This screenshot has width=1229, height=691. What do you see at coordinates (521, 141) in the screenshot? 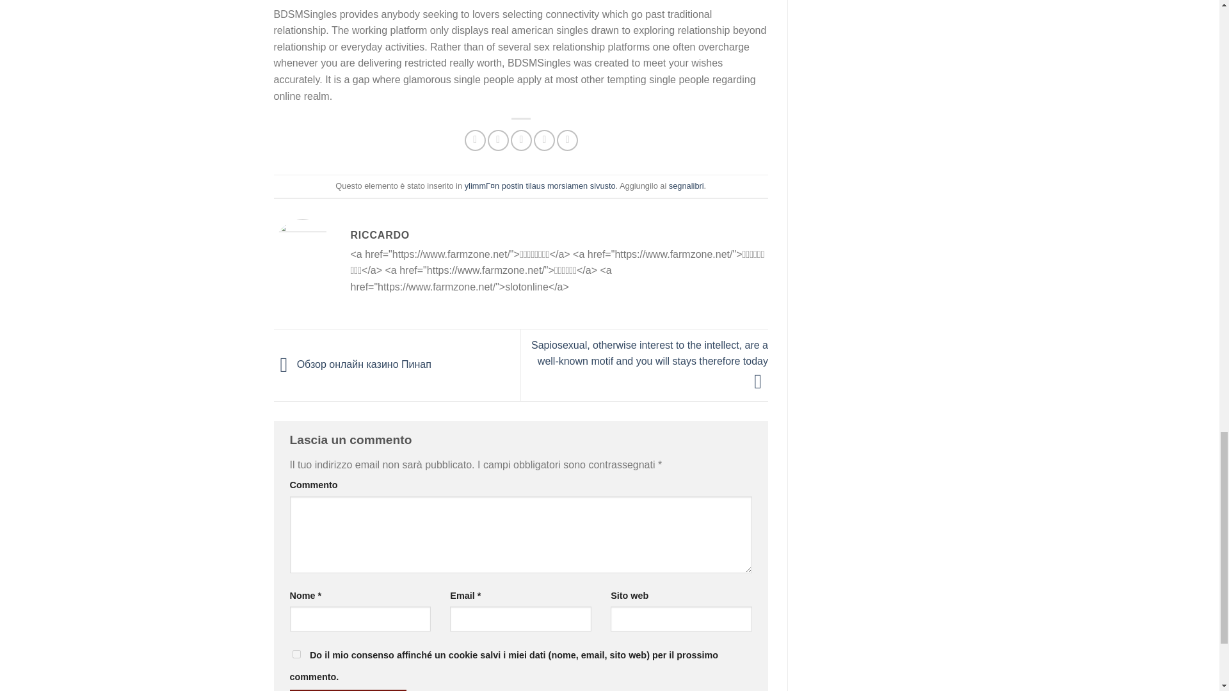
I see `Invia per email ad un Amico` at bounding box center [521, 141].